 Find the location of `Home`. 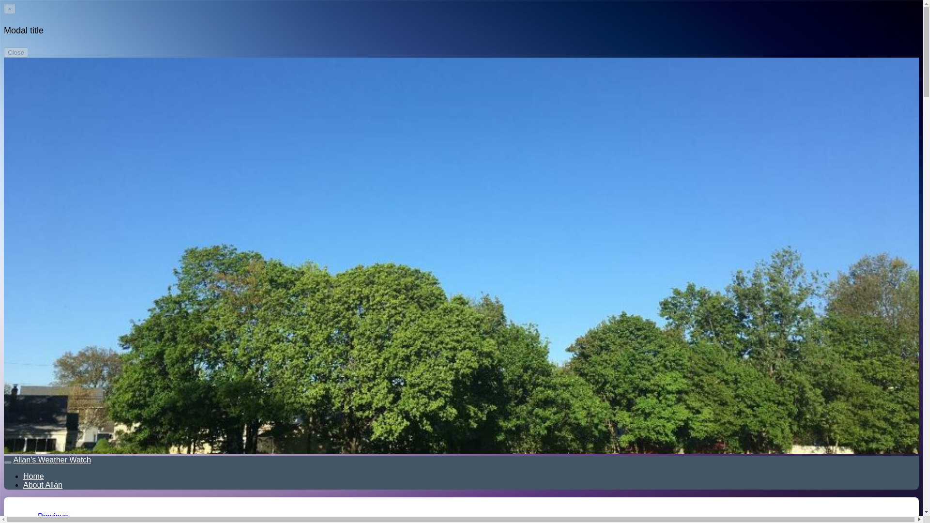

Home is located at coordinates (33, 477).